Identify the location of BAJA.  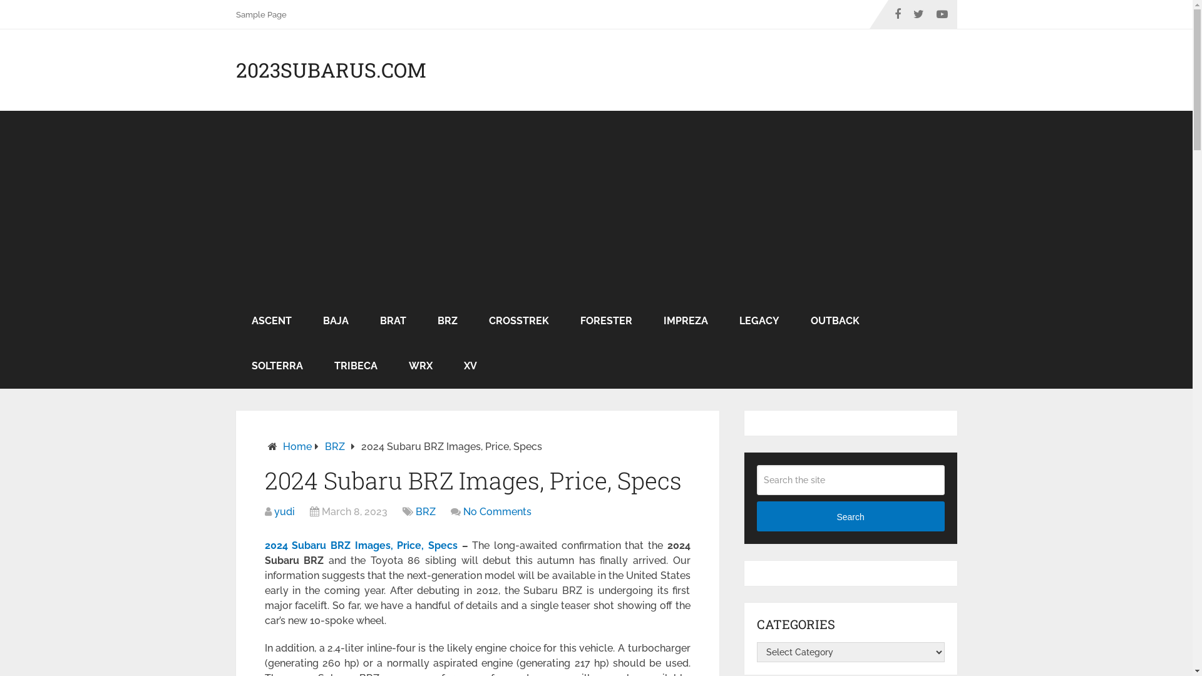
(335, 321).